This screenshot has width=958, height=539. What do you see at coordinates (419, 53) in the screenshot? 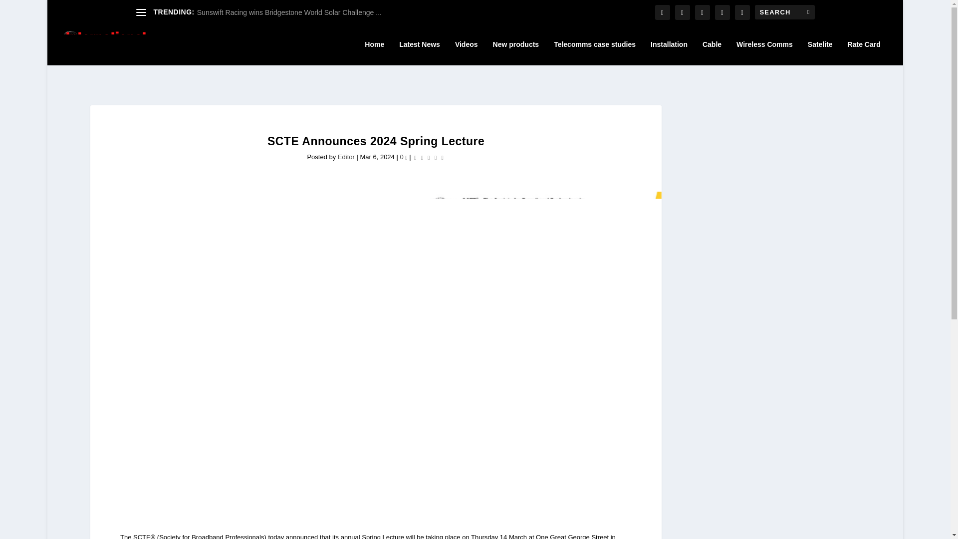
I see `Latest News` at bounding box center [419, 53].